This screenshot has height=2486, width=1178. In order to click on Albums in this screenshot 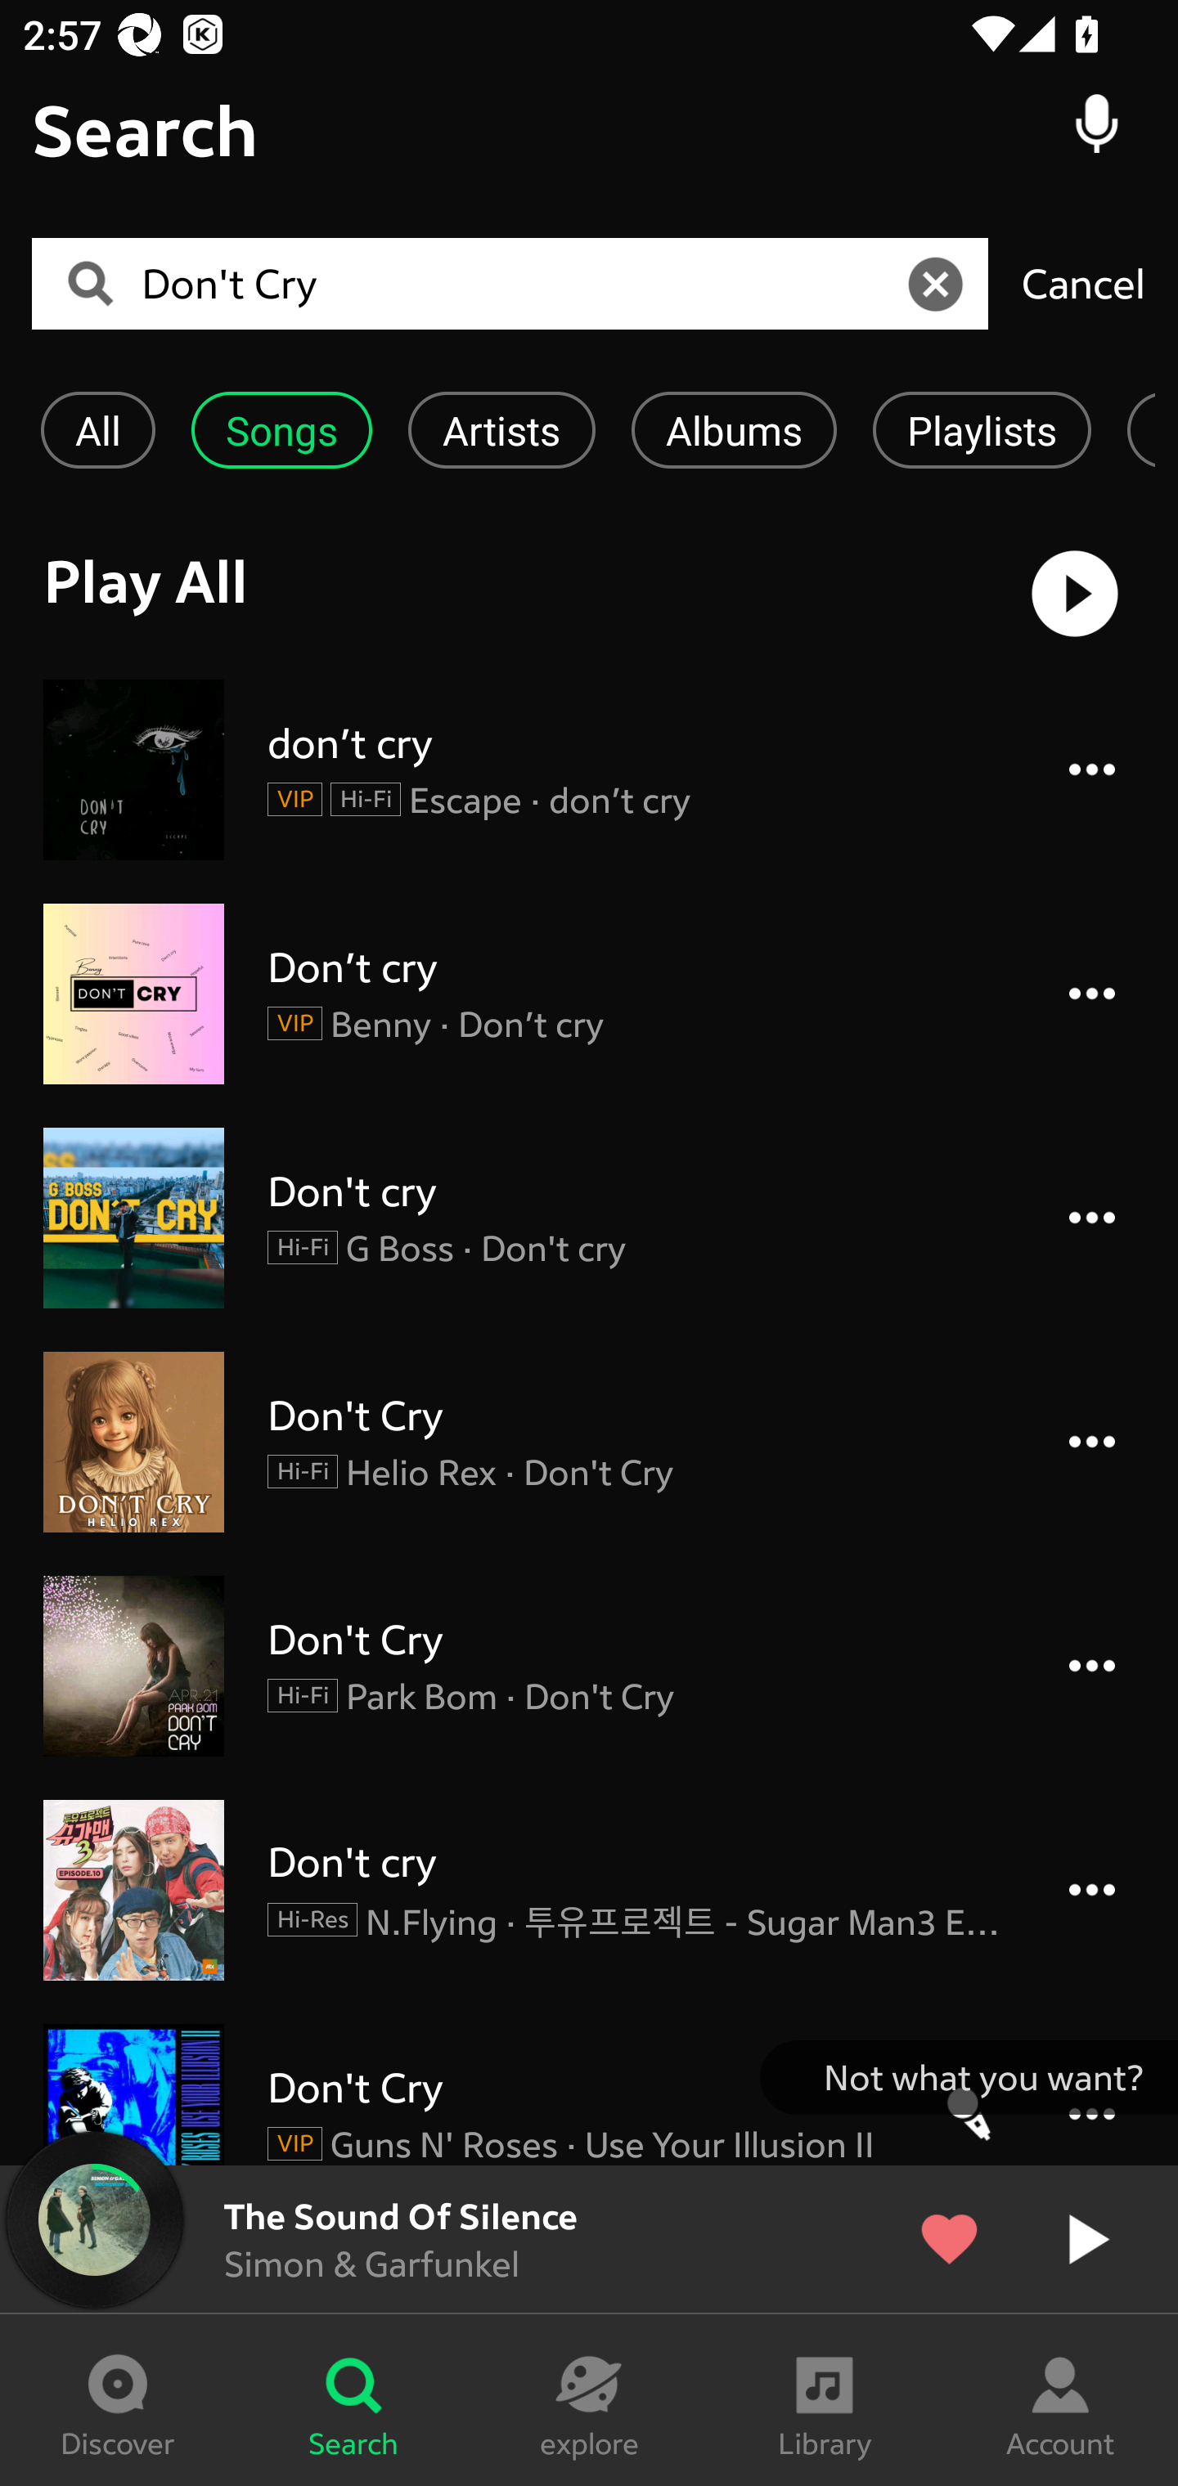, I will do `click(735, 430)`.